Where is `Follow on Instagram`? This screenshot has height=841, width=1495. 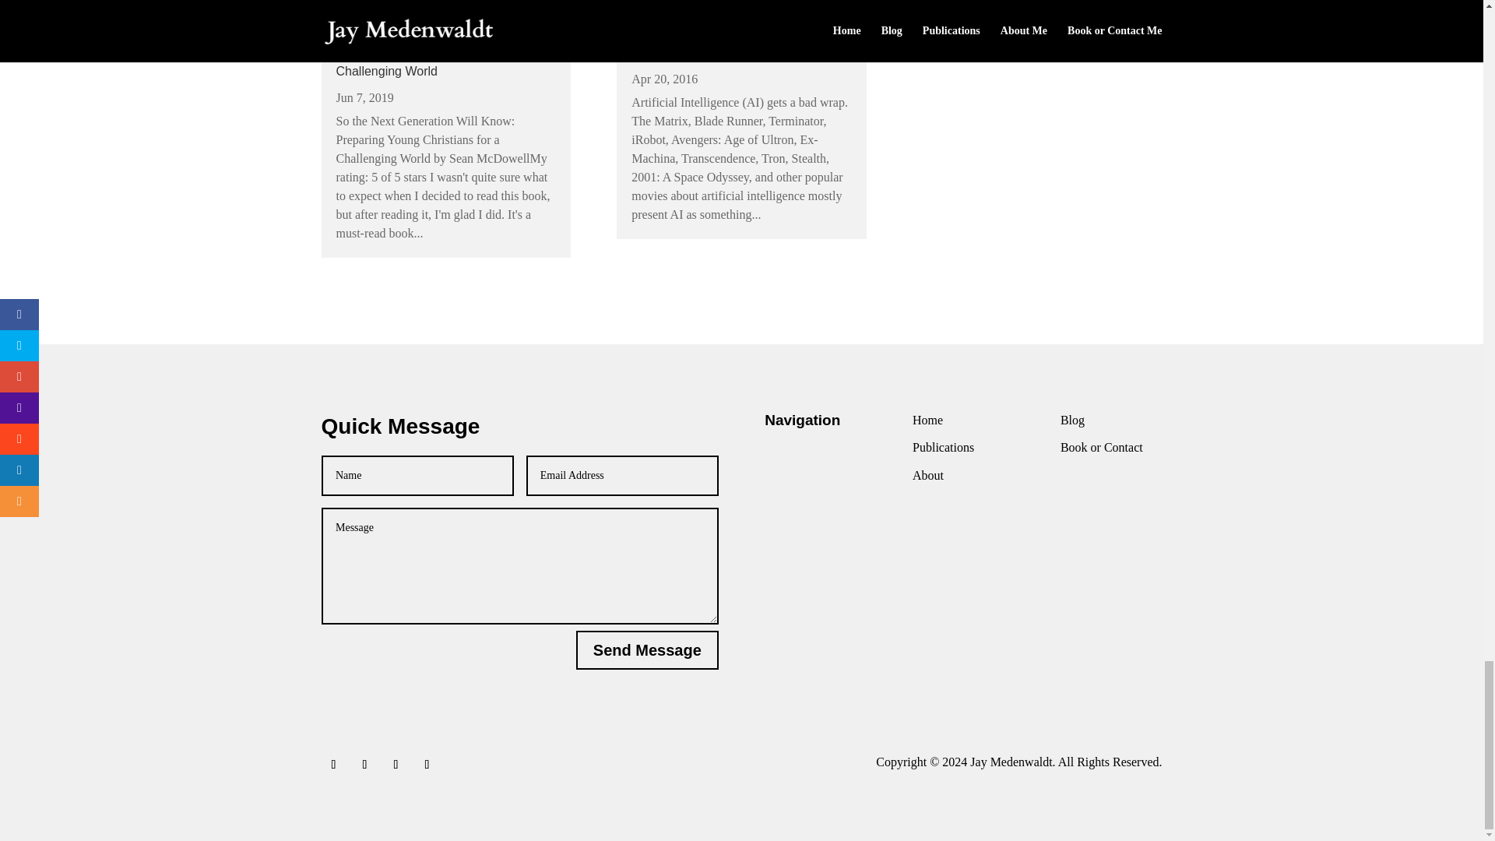
Follow on Instagram is located at coordinates (427, 764).